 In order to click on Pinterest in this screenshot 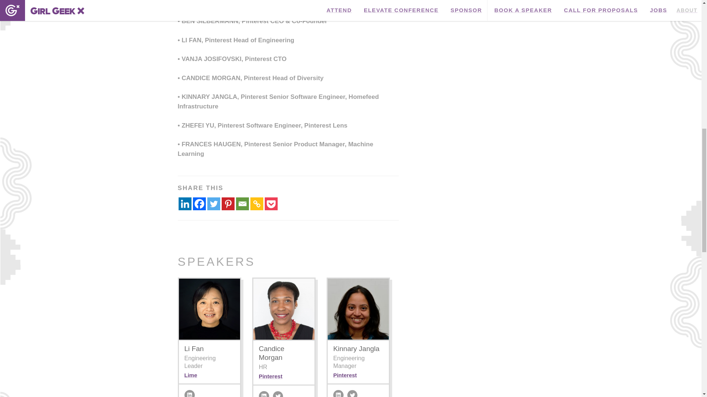, I will do `click(345, 375)`.